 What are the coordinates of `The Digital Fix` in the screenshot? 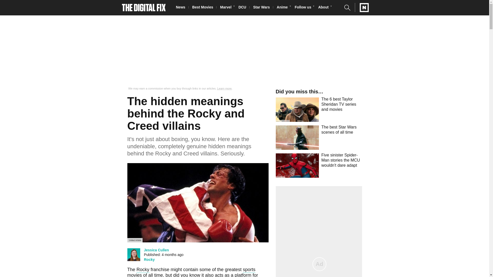 It's located at (144, 8).